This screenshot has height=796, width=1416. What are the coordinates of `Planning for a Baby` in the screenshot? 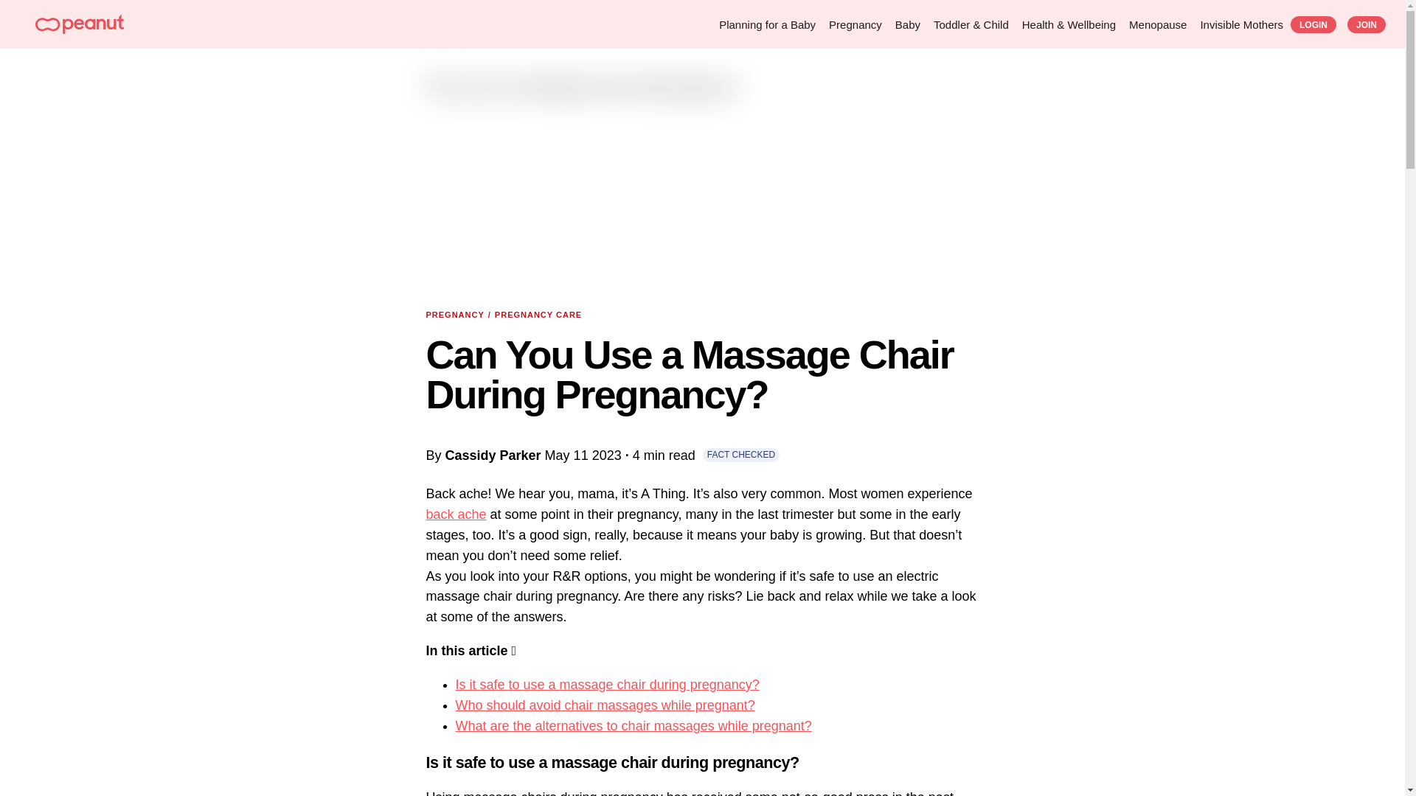 It's located at (767, 24).